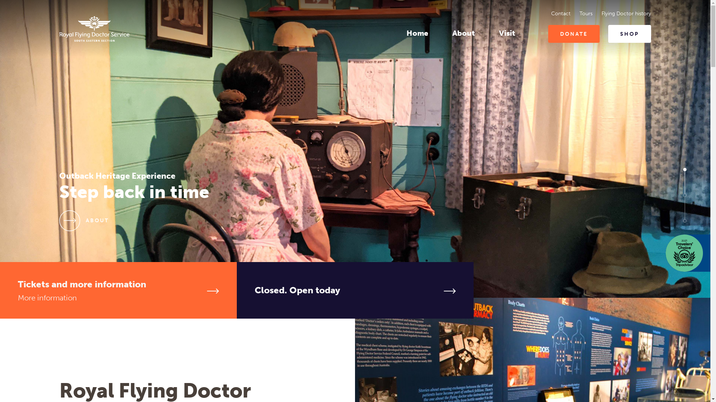 The height and width of the screenshot is (402, 716). What do you see at coordinates (464, 33) in the screenshot?
I see `About` at bounding box center [464, 33].